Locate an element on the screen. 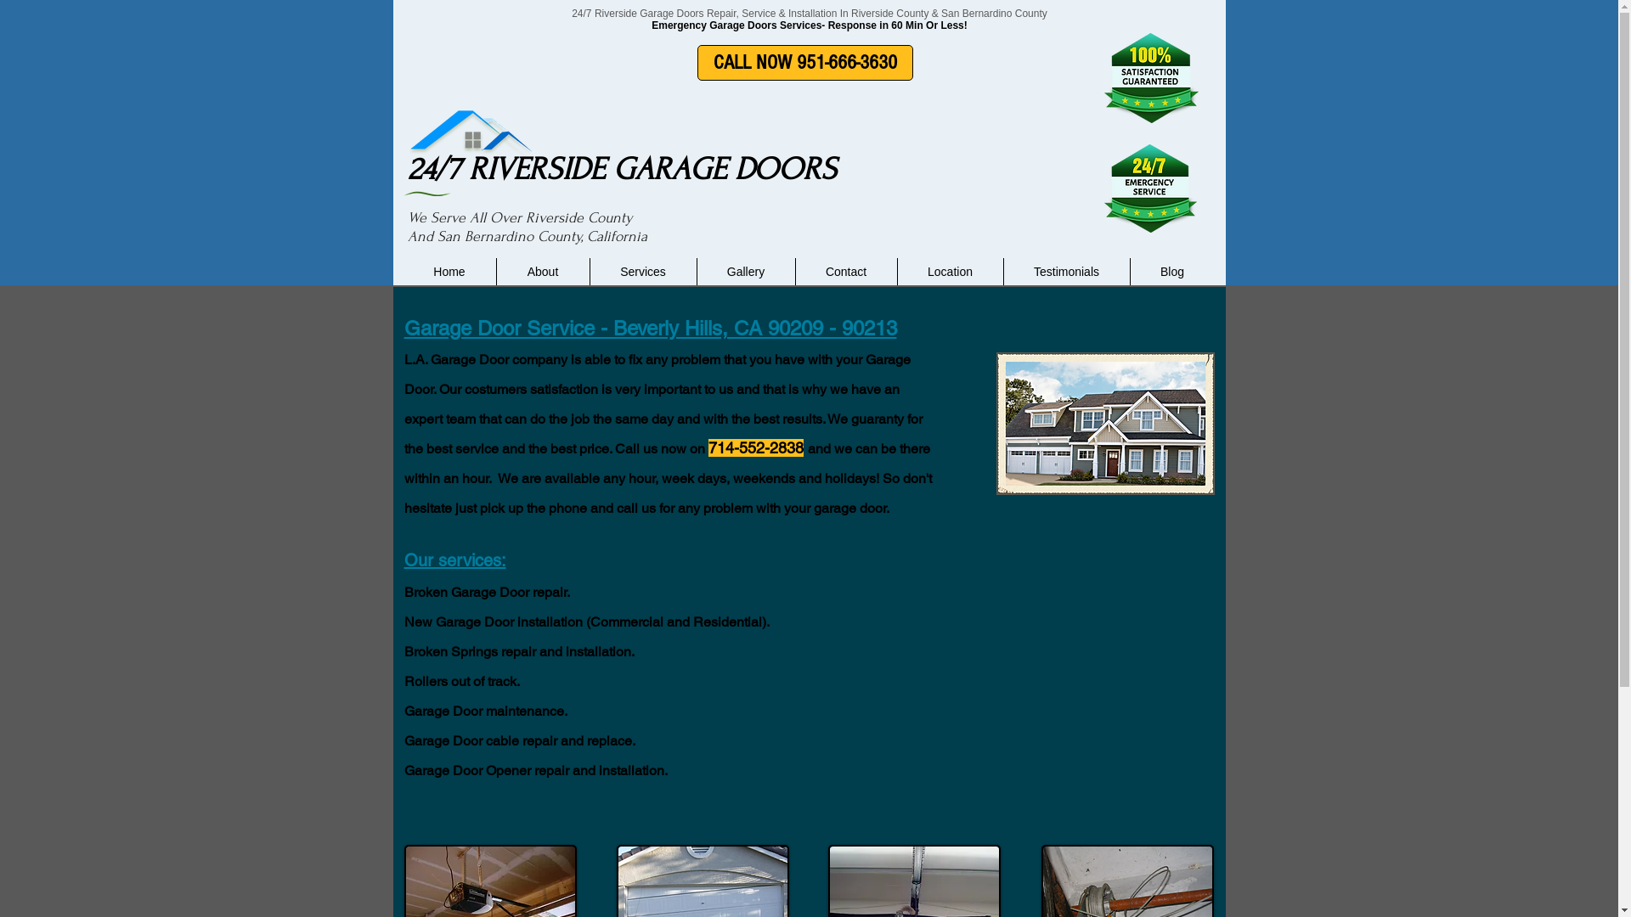 The height and width of the screenshot is (917, 1631). 24/7 RIVERSIDE GARAGE DOORS is located at coordinates (622, 169).